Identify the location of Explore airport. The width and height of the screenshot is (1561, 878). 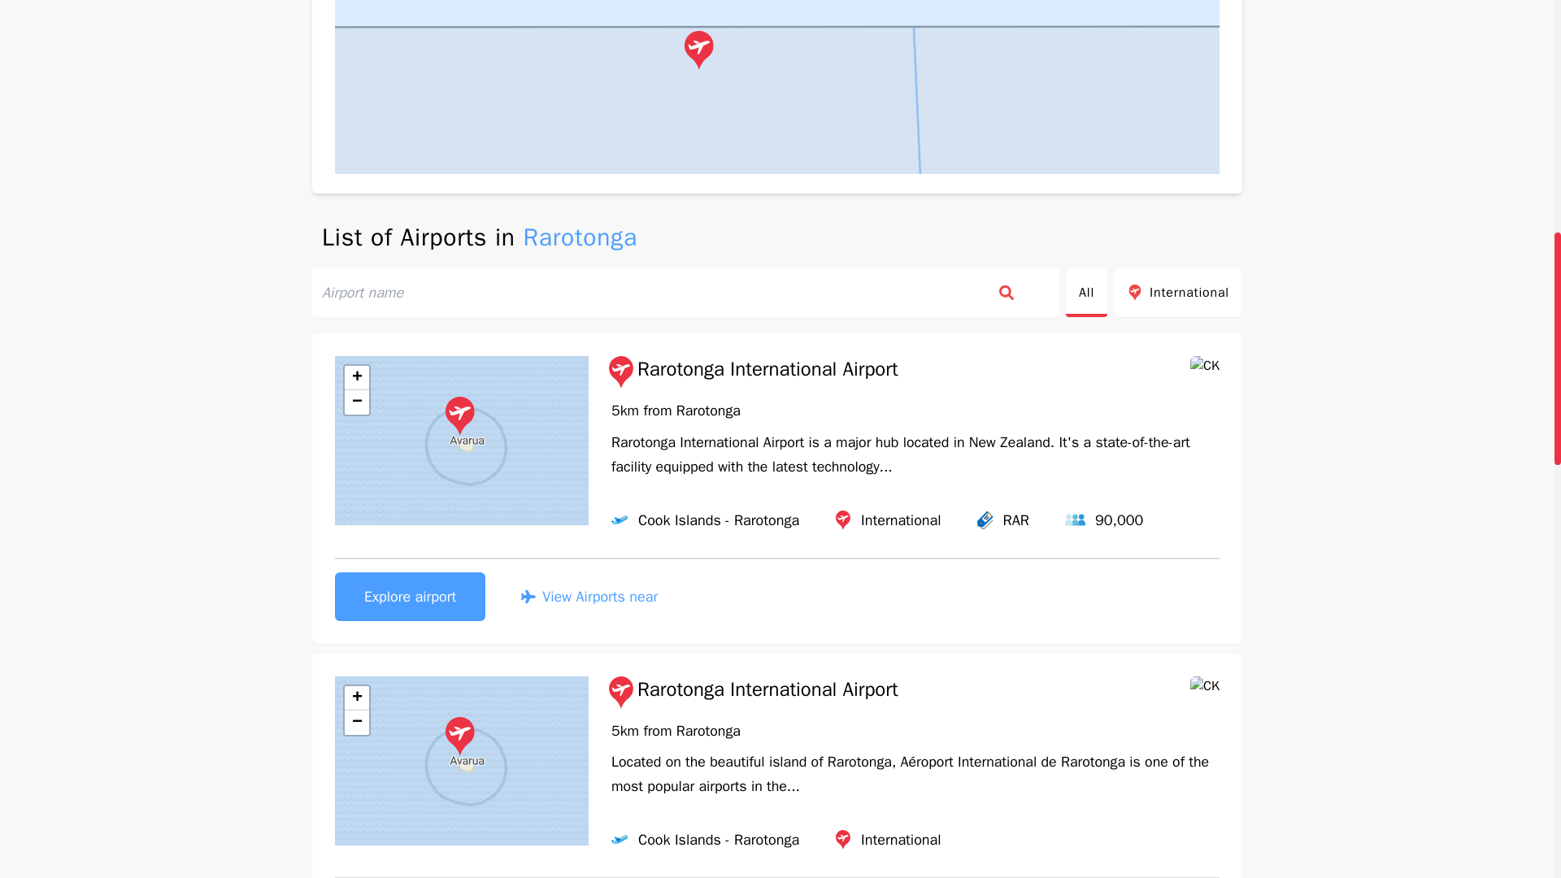
(410, 597).